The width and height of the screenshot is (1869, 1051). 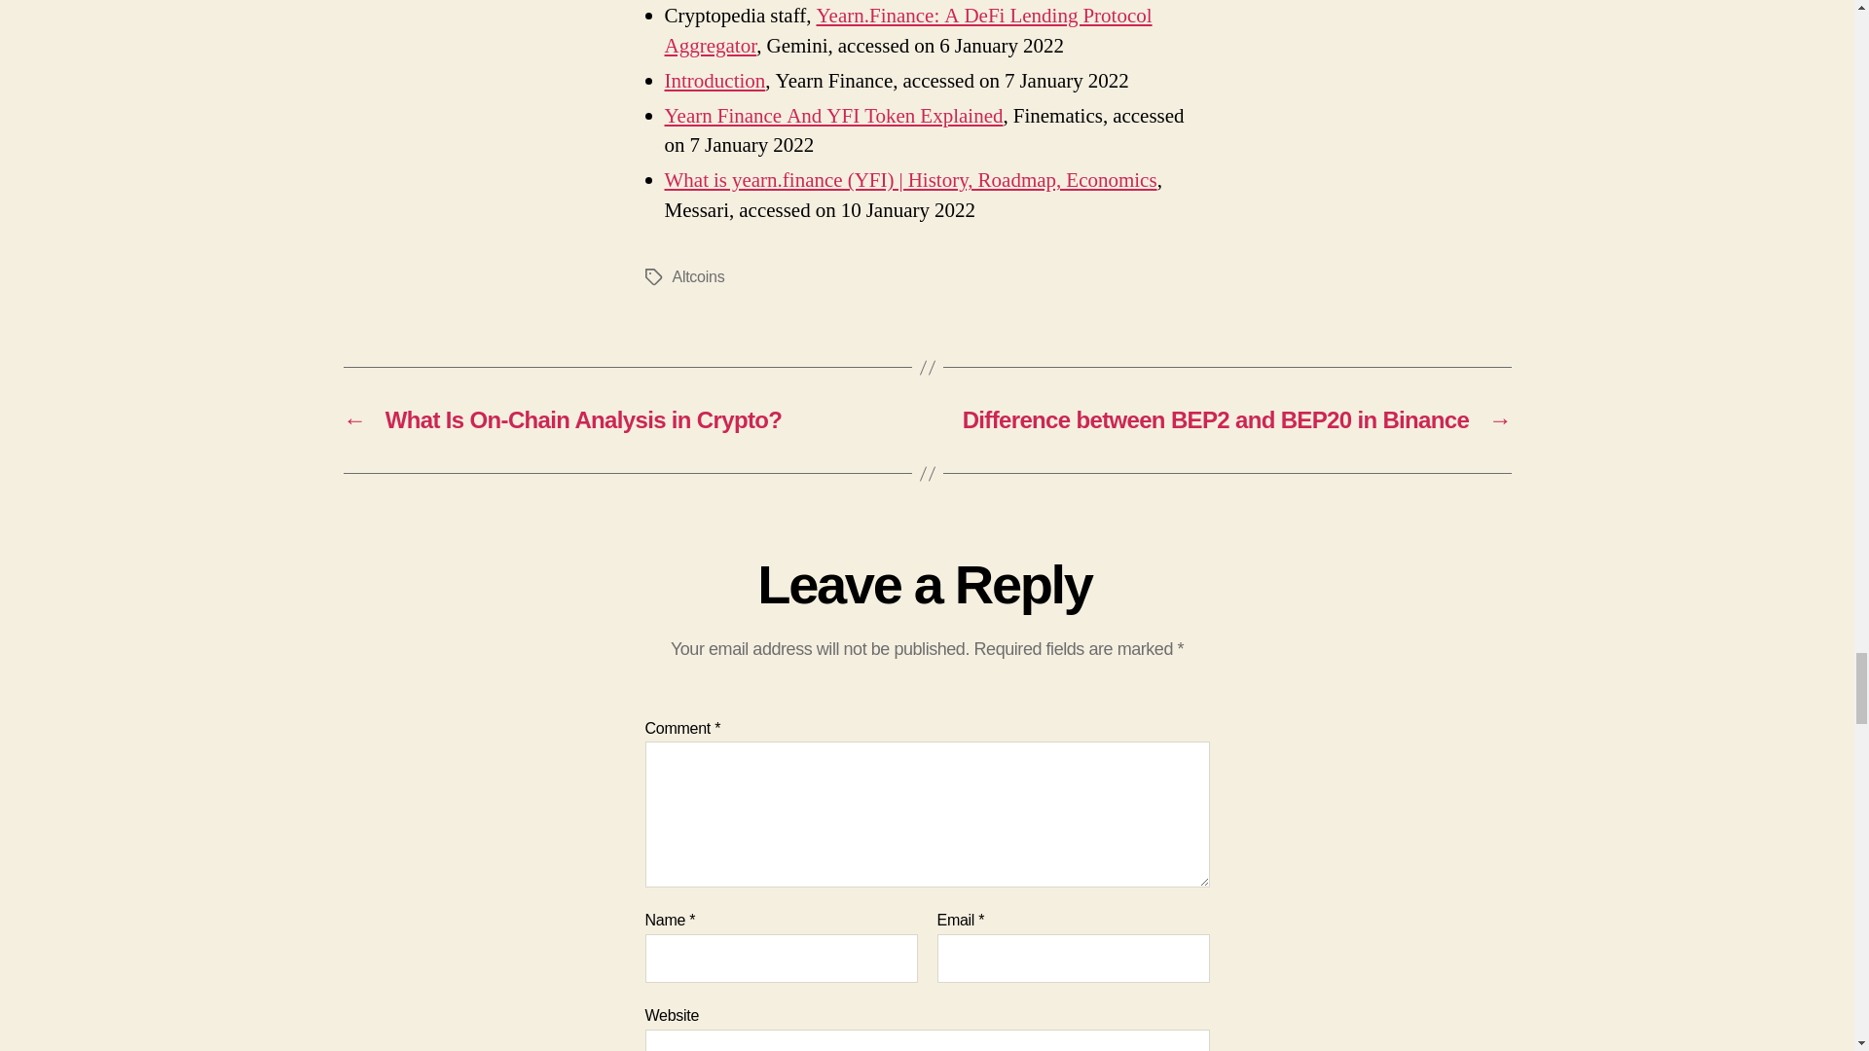 What do you see at coordinates (697, 276) in the screenshot?
I see `Altcoins` at bounding box center [697, 276].